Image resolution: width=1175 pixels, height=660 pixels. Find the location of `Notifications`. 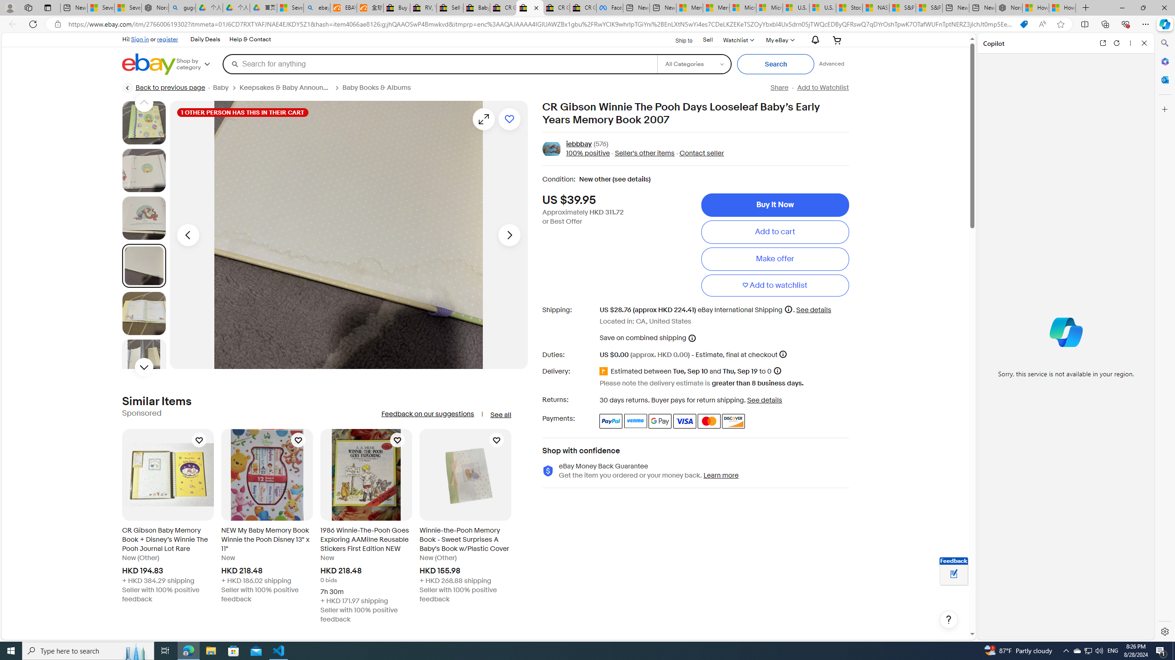

Notifications is located at coordinates (813, 40).